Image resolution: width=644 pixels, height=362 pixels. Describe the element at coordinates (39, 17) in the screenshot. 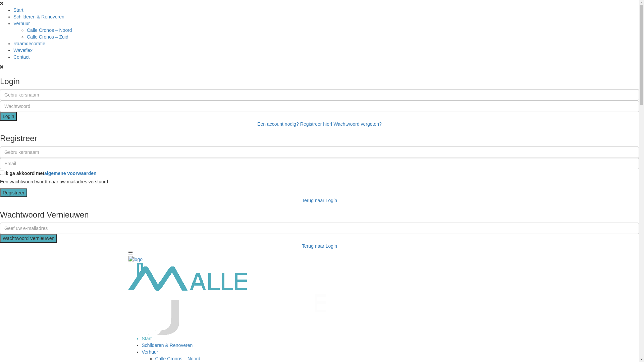

I see `Schilderen & Renoveren` at that location.